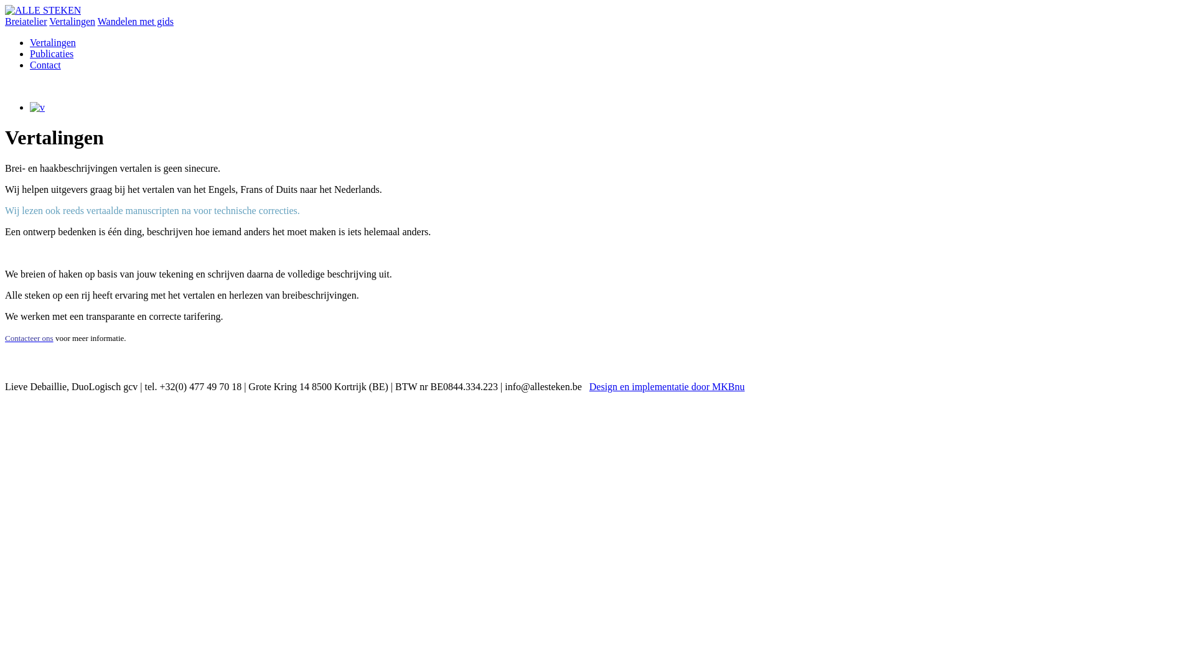 The image size is (1195, 672). Describe the element at coordinates (52, 54) in the screenshot. I see `Publicaties` at that location.